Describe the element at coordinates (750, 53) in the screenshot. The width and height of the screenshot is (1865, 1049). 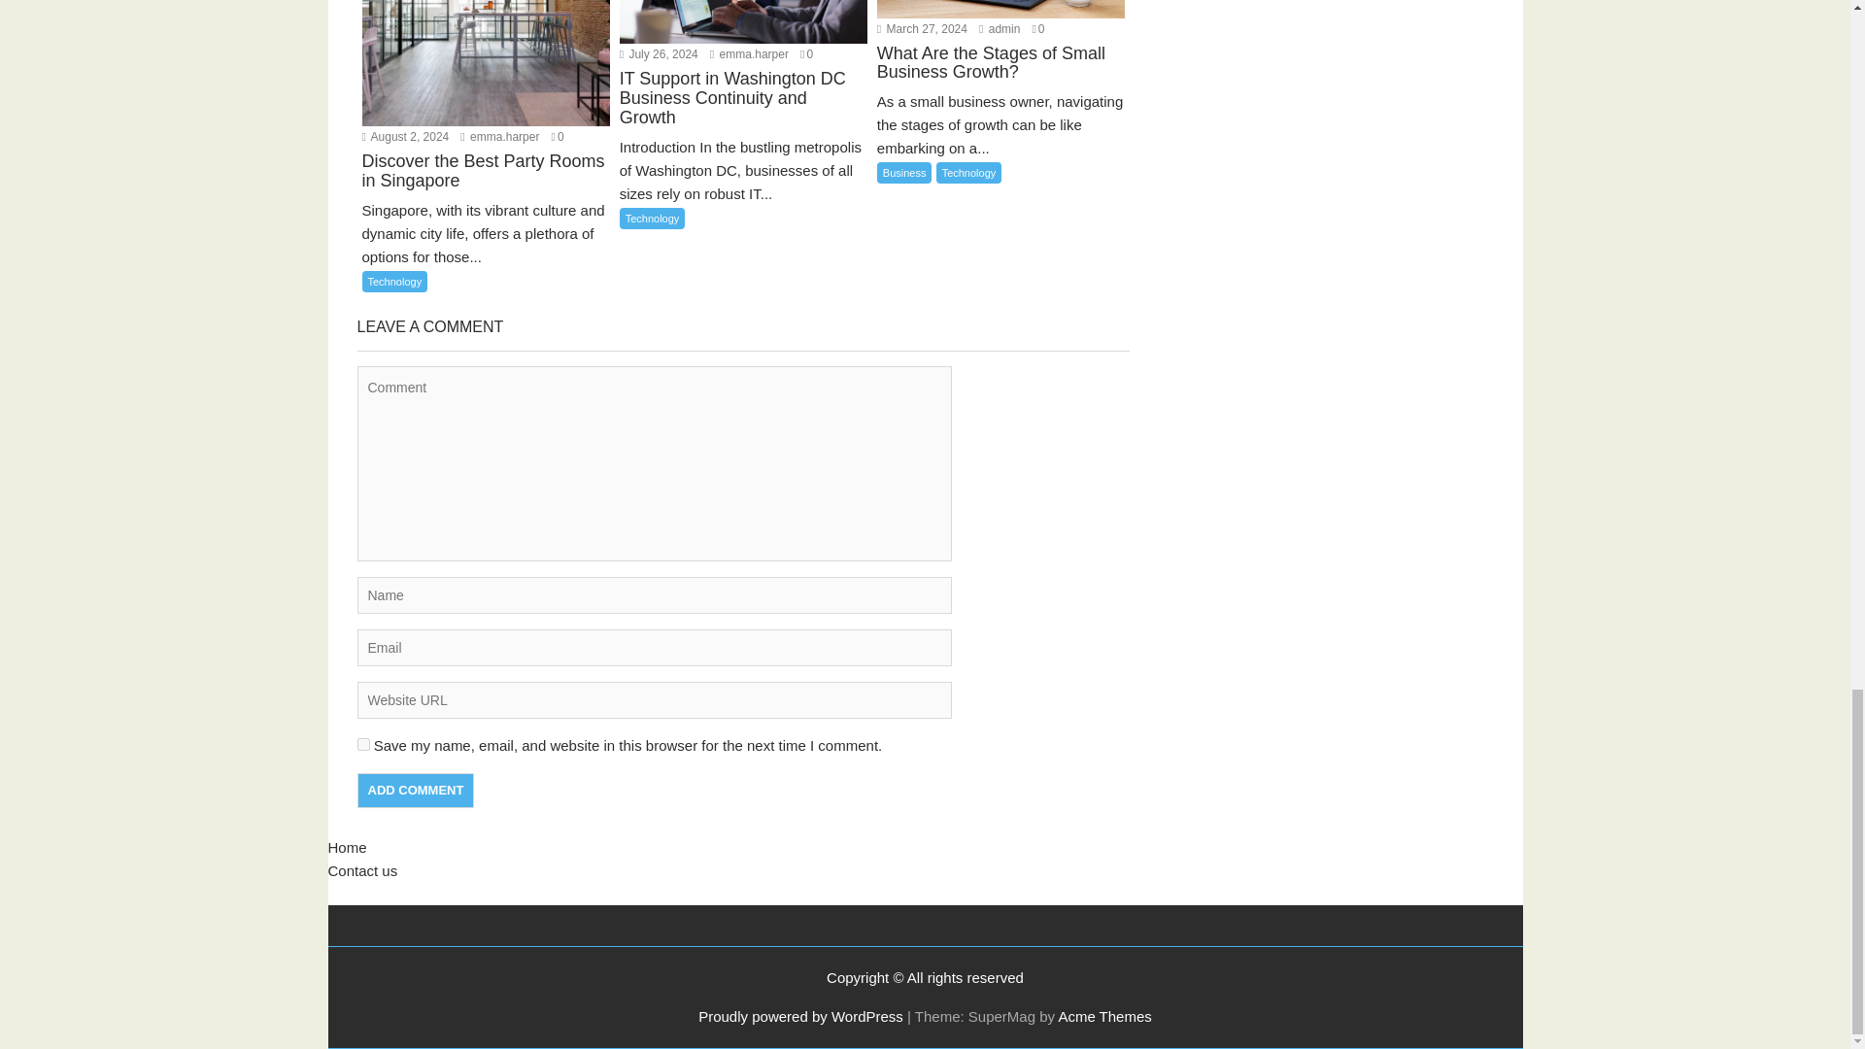
I see `emma.harper` at that location.